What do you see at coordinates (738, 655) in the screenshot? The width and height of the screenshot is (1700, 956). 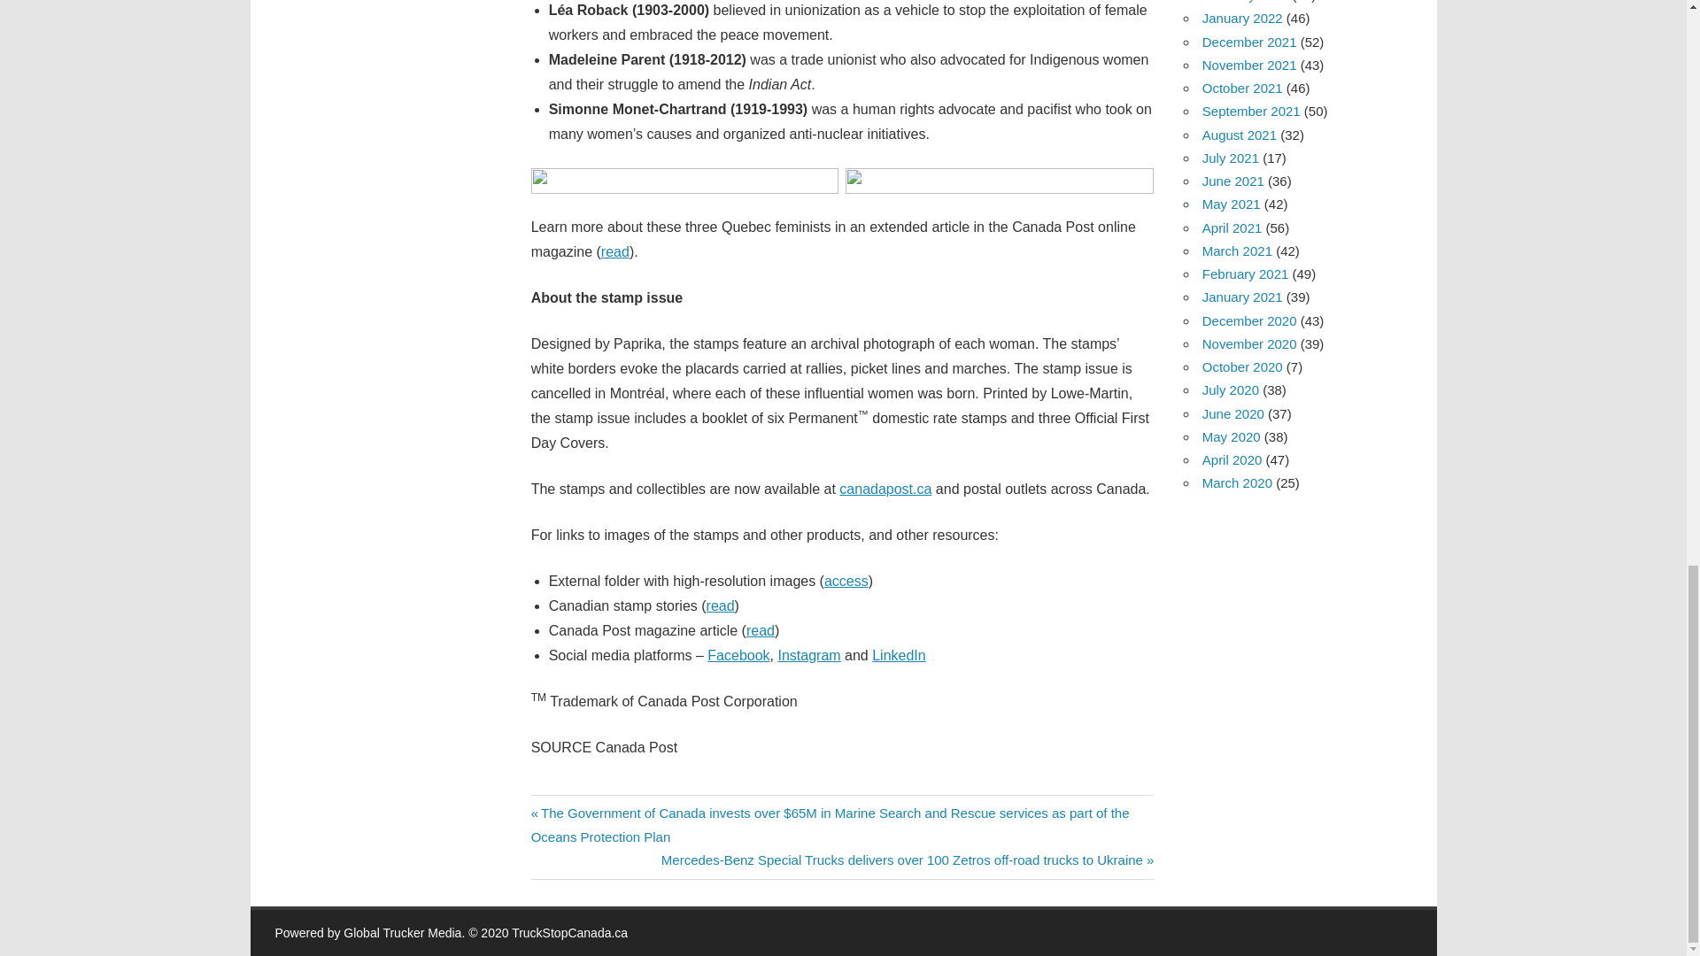 I see `Facebook` at bounding box center [738, 655].